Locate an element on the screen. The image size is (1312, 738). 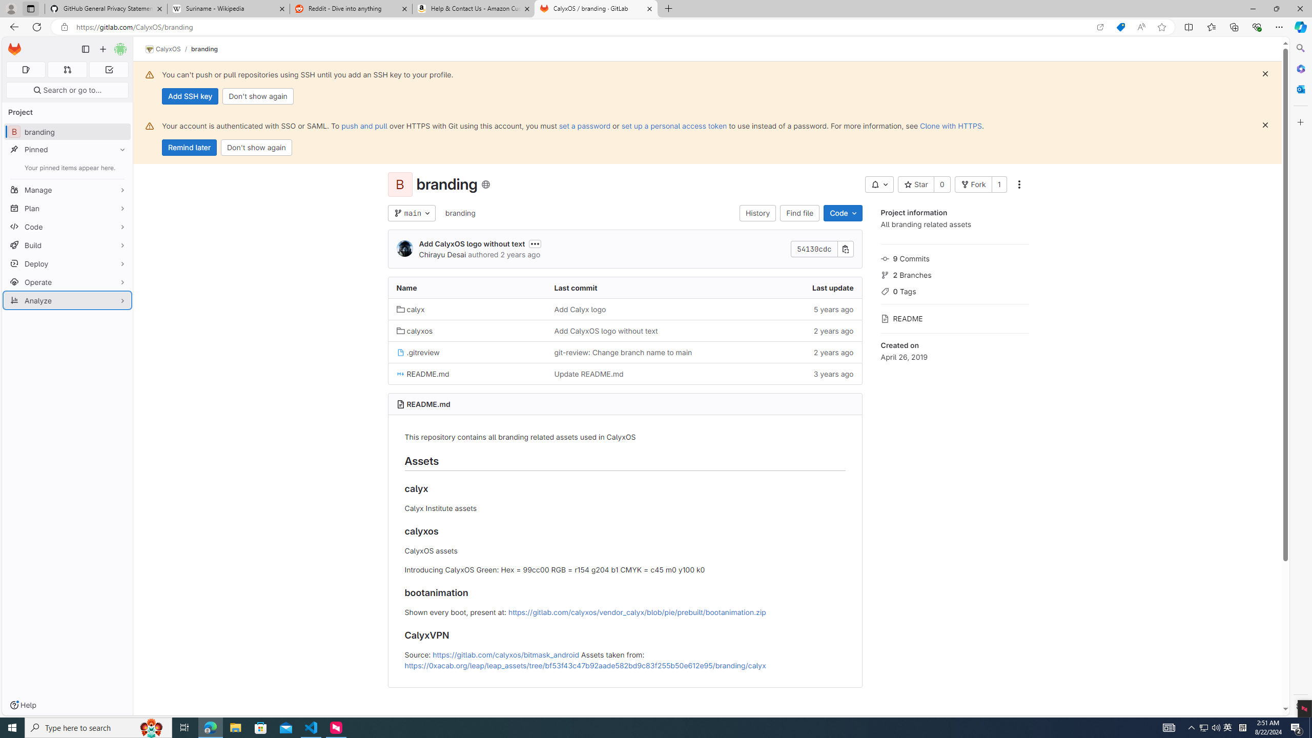
calyxos is located at coordinates (414, 331).